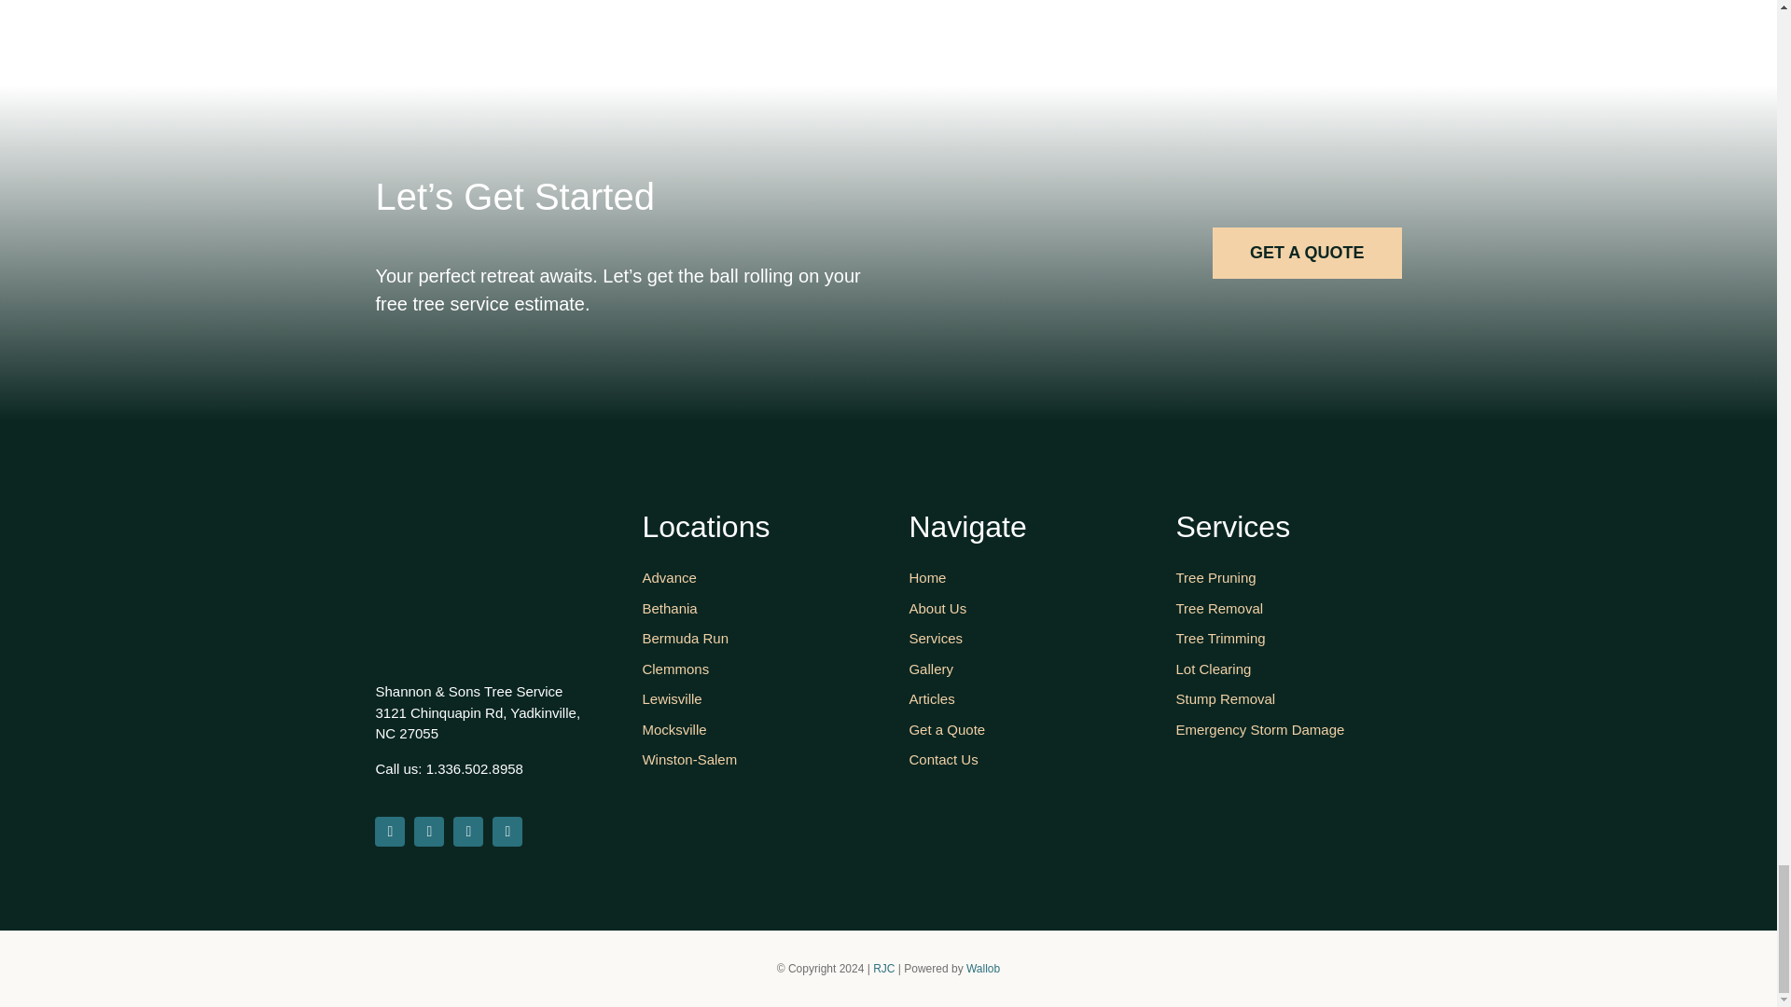  What do you see at coordinates (1307, 254) in the screenshot?
I see `GET A QUOTE` at bounding box center [1307, 254].